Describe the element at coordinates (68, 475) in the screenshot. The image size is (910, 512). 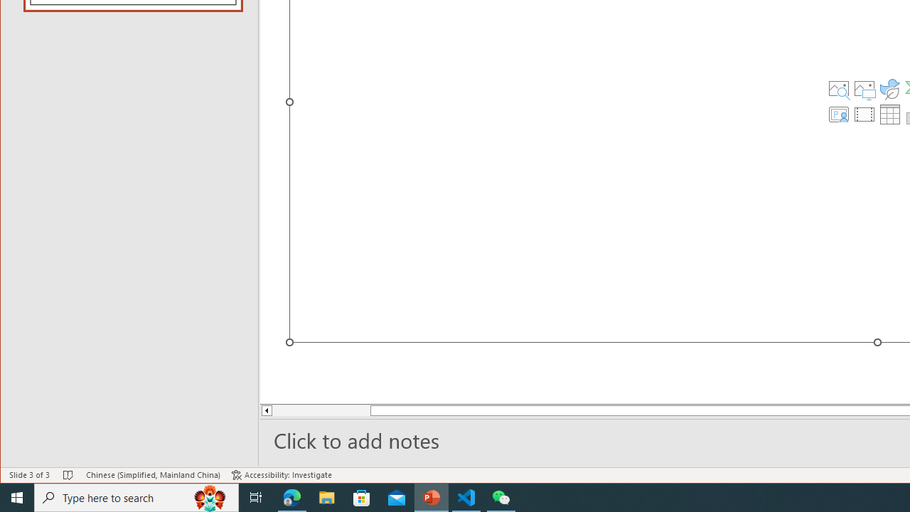
I see `Spell Check No Errors` at that location.